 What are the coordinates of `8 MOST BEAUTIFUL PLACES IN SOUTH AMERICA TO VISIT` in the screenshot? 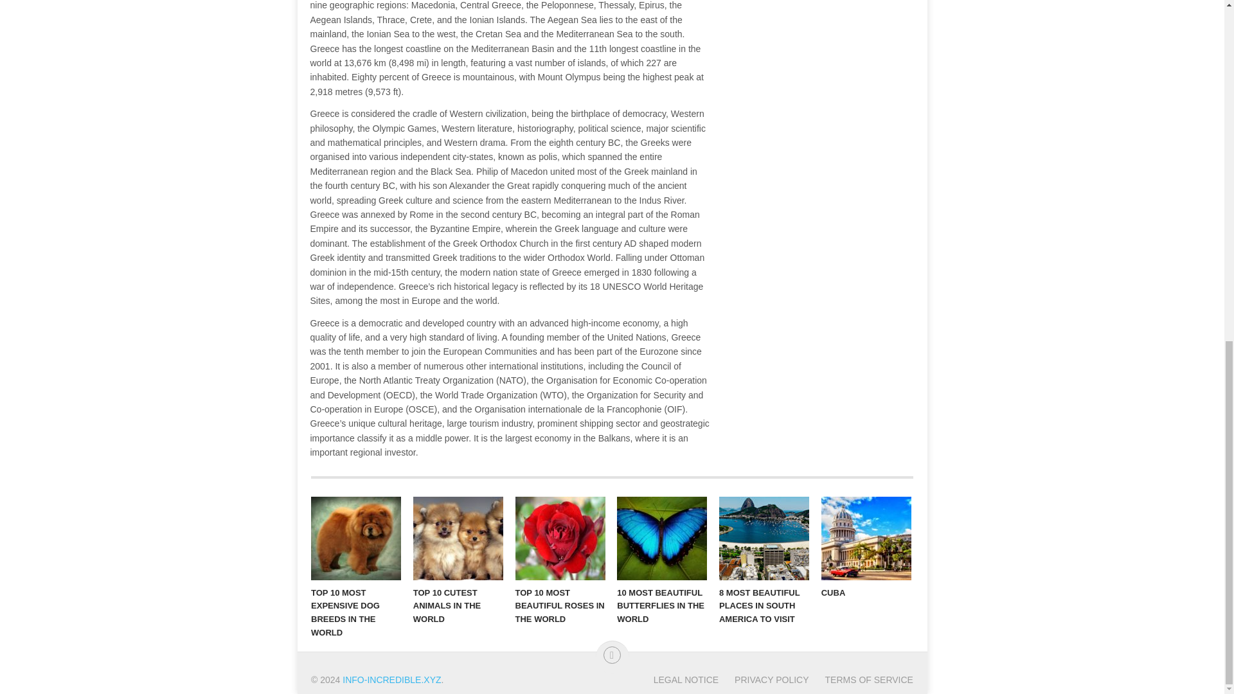 It's located at (764, 538).